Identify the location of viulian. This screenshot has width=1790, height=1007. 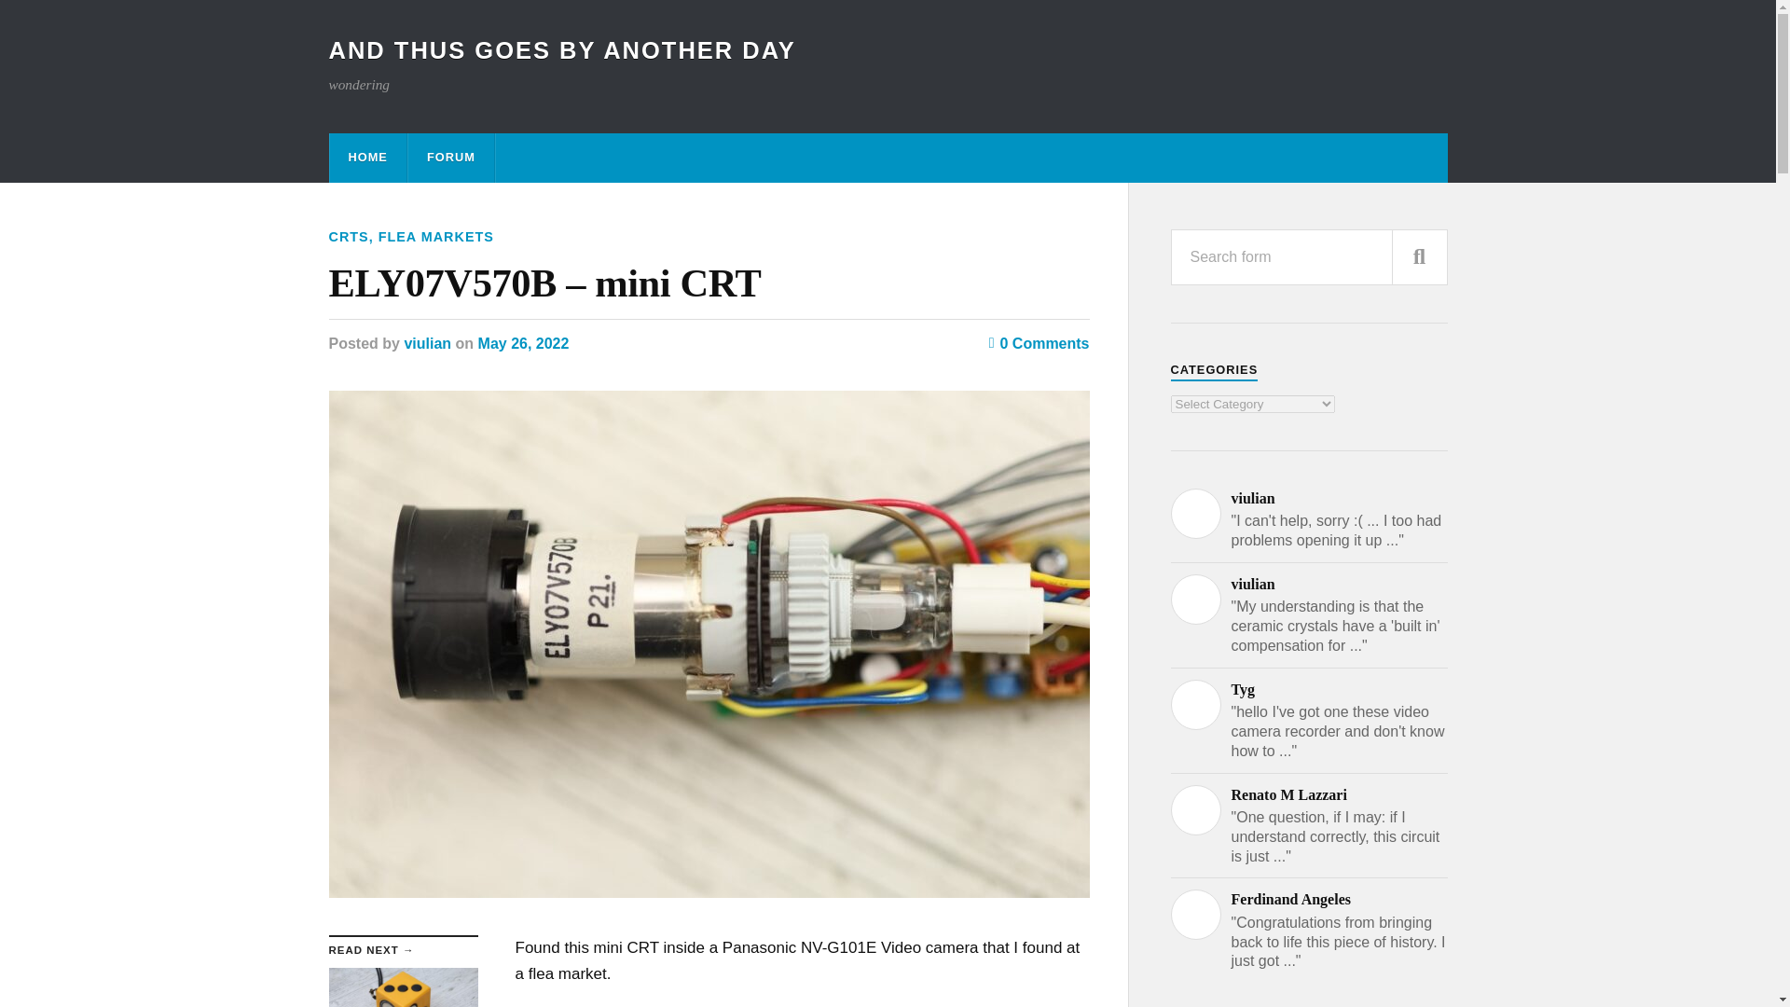
(427, 343).